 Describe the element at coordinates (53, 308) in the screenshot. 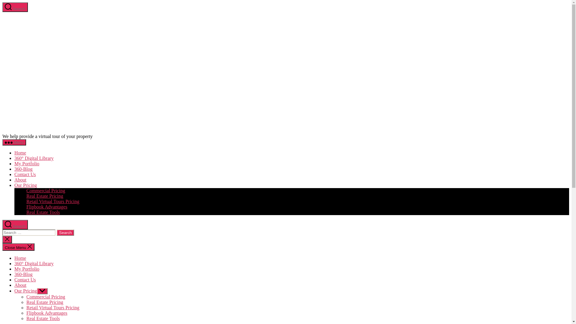

I see `Retail Virtual Tours Pricing` at that location.